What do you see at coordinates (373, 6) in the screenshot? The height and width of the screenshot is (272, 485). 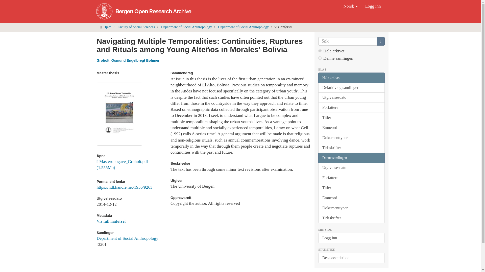 I see `Logg inn` at bounding box center [373, 6].